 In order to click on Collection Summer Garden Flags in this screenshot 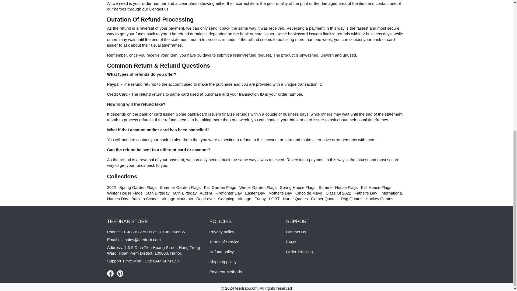, I will do `click(180, 187)`.